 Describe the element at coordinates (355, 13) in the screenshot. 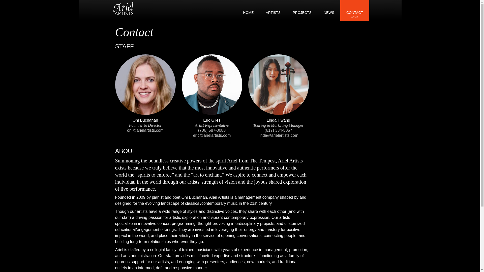

I see `CONTACT` at that location.